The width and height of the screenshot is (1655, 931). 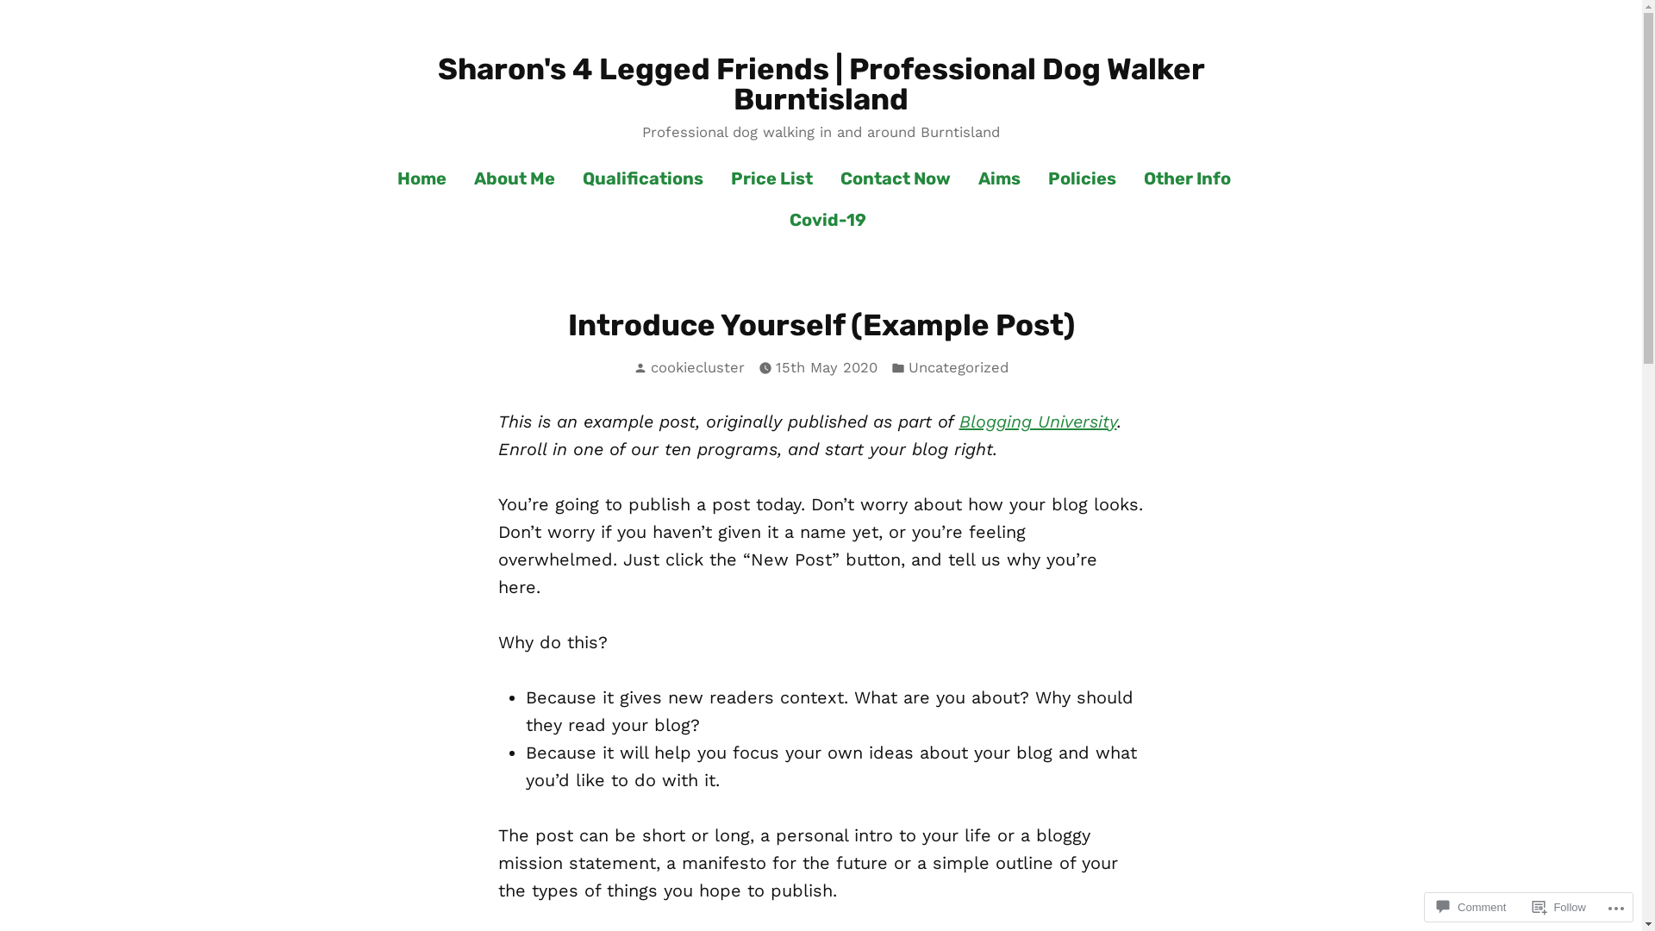 What do you see at coordinates (1000, 179) in the screenshot?
I see `Aims` at bounding box center [1000, 179].